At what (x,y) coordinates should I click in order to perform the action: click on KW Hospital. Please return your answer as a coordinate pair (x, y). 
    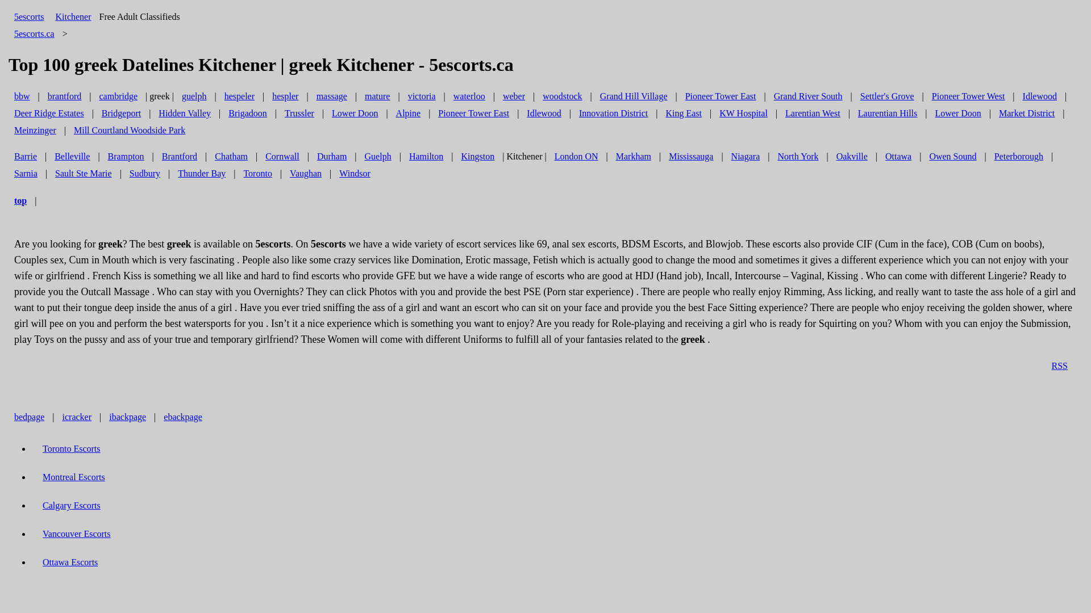
    Looking at the image, I should click on (743, 114).